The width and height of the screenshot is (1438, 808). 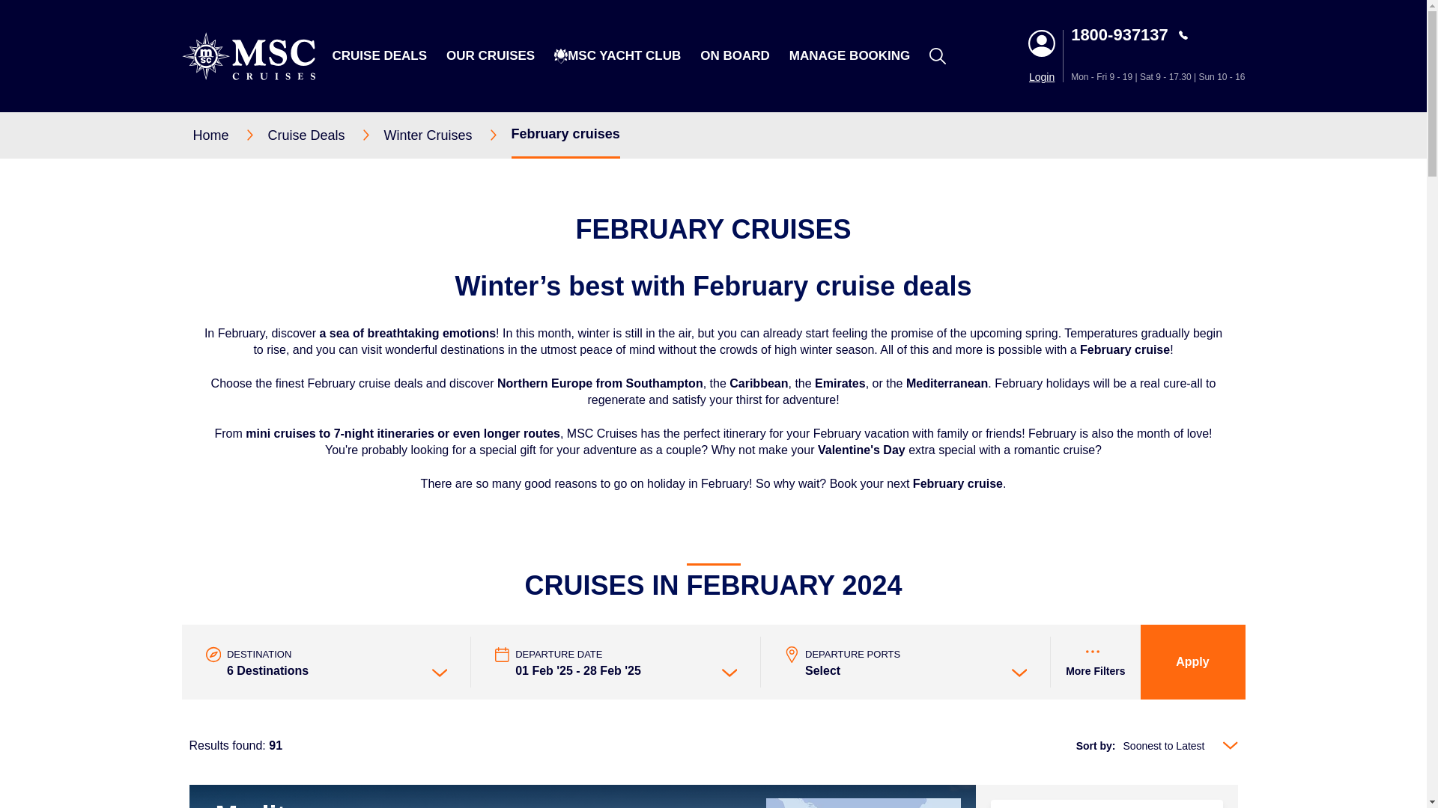 I want to click on OUR CRUISES, so click(x=490, y=55).